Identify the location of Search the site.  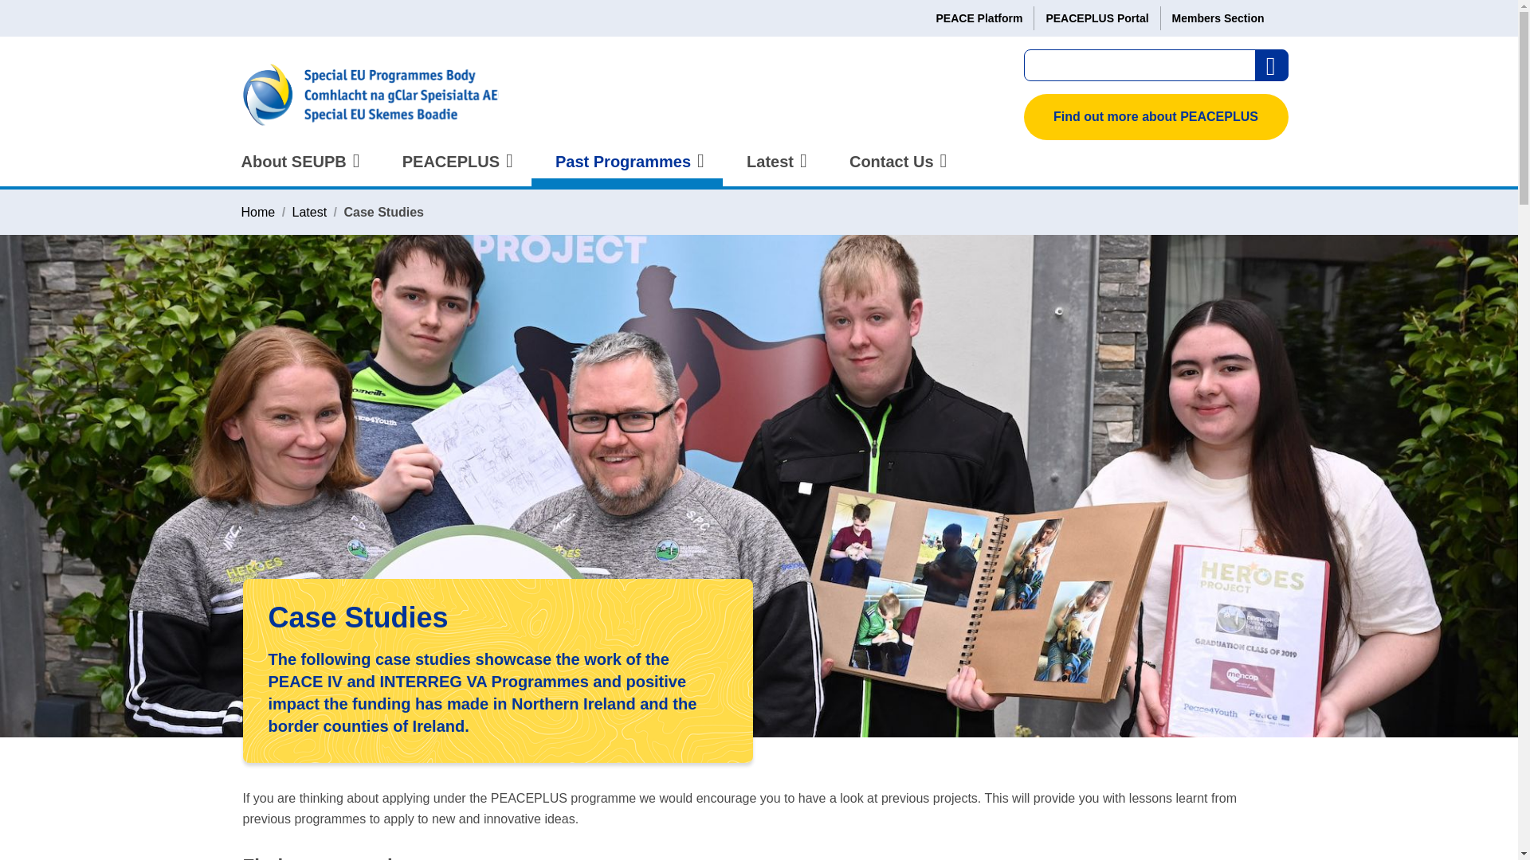
(1272, 65).